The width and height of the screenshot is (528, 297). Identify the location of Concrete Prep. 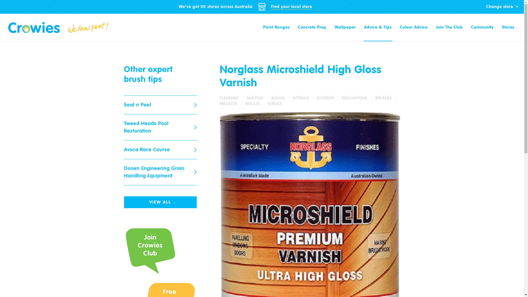
(312, 28).